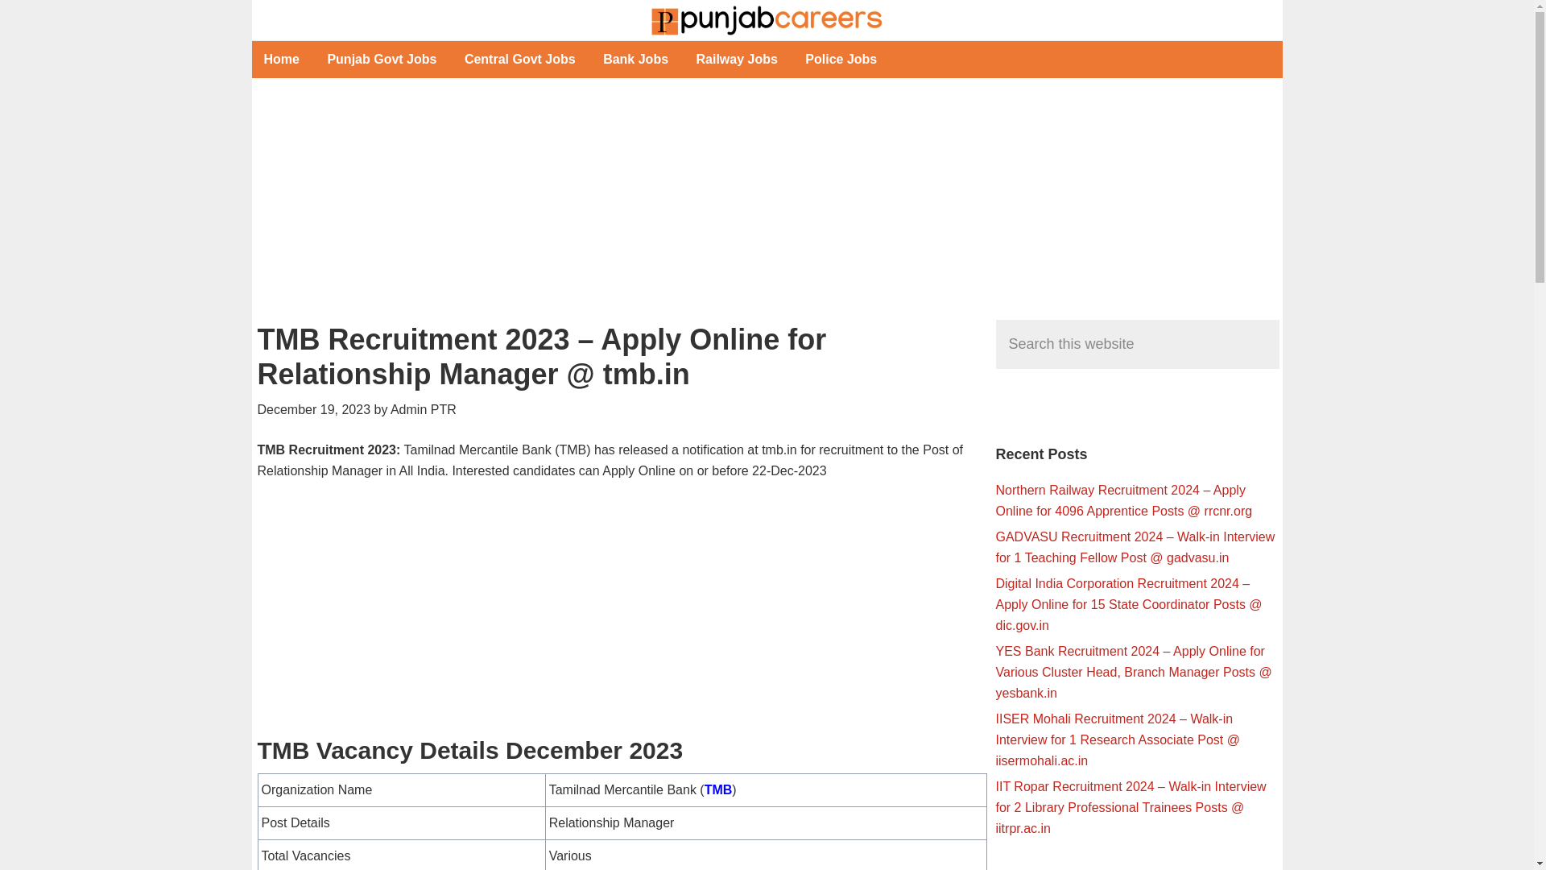 The width and height of the screenshot is (1546, 870). What do you see at coordinates (382, 60) in the screenshot?
I see `Punjab Govt Jobs` at bounding box center [382, 60].